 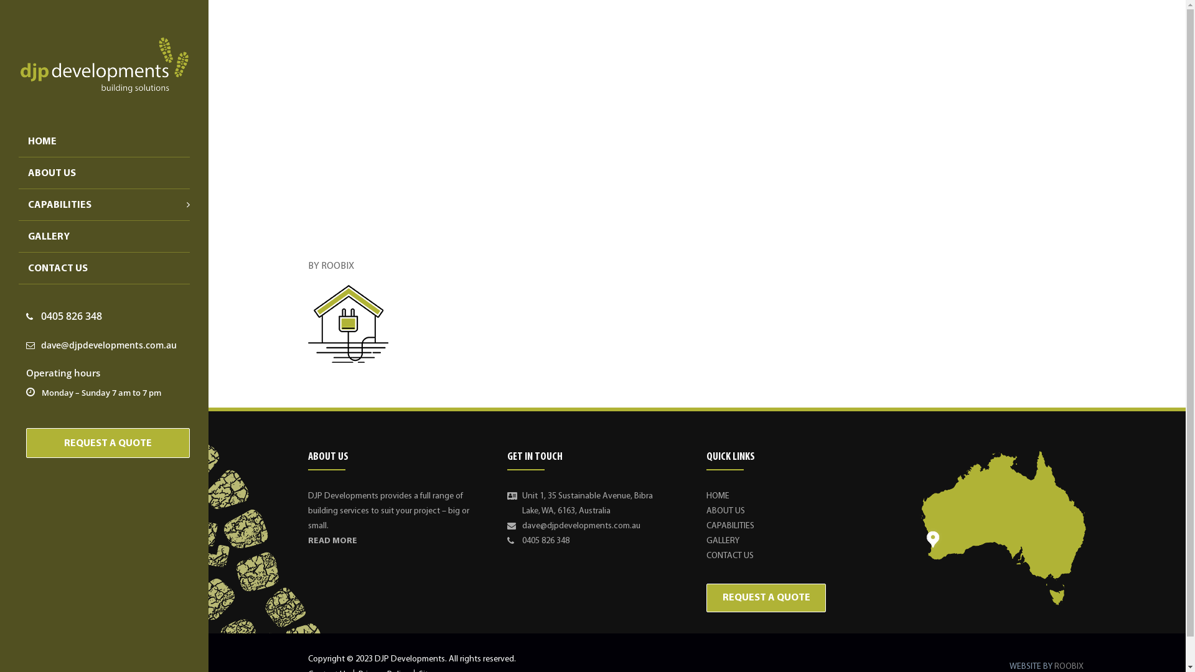 What do you see at coordinates (332, 541) in the screenshot?
I see `READ MORE` at bounding box center [332, 541].